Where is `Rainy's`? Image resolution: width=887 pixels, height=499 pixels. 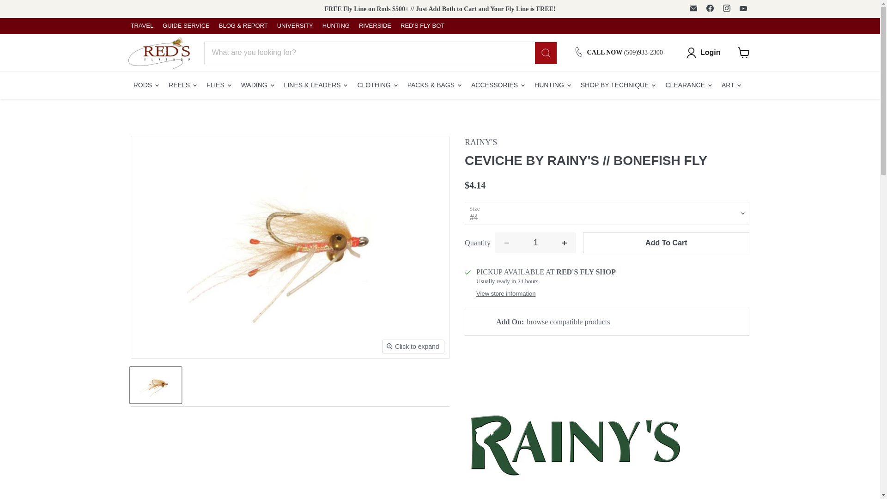
Rainy's is located at coordinates (480, 142).